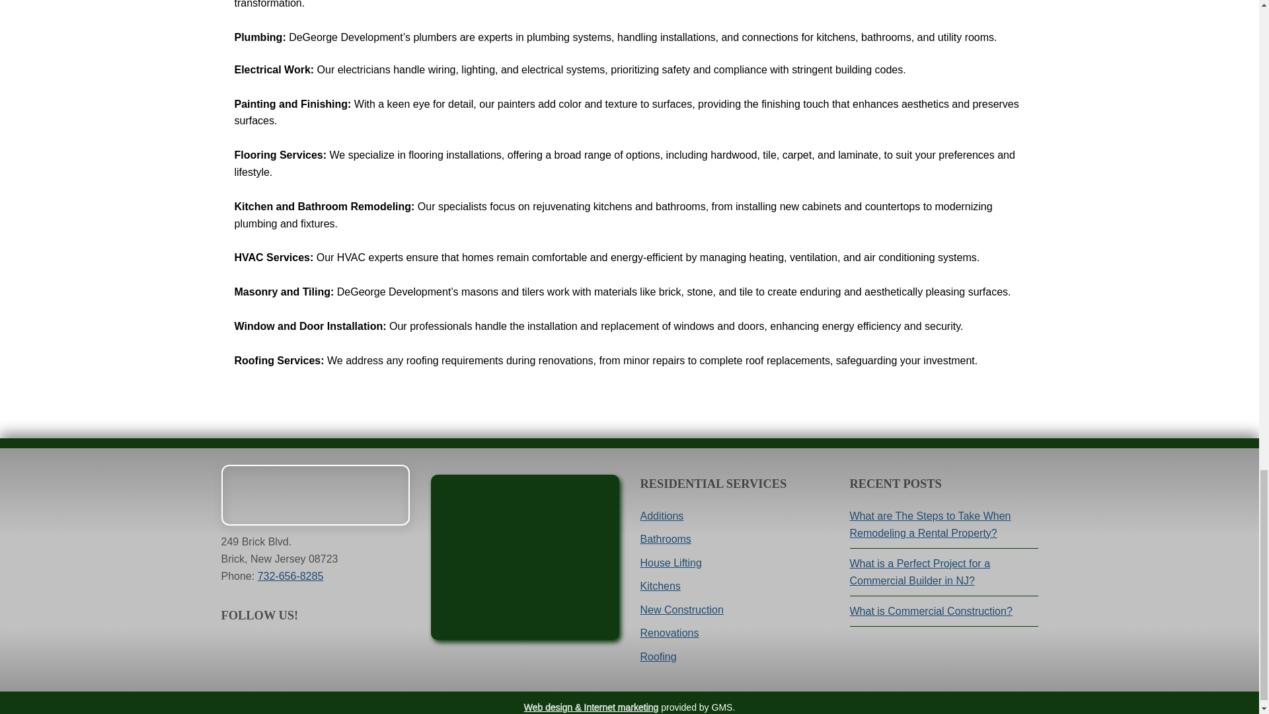 The image size is (1269, 714). Describe the element at coordinates (231, 649) in the screenshot. I see `Follow Us on Facebook` at that location.